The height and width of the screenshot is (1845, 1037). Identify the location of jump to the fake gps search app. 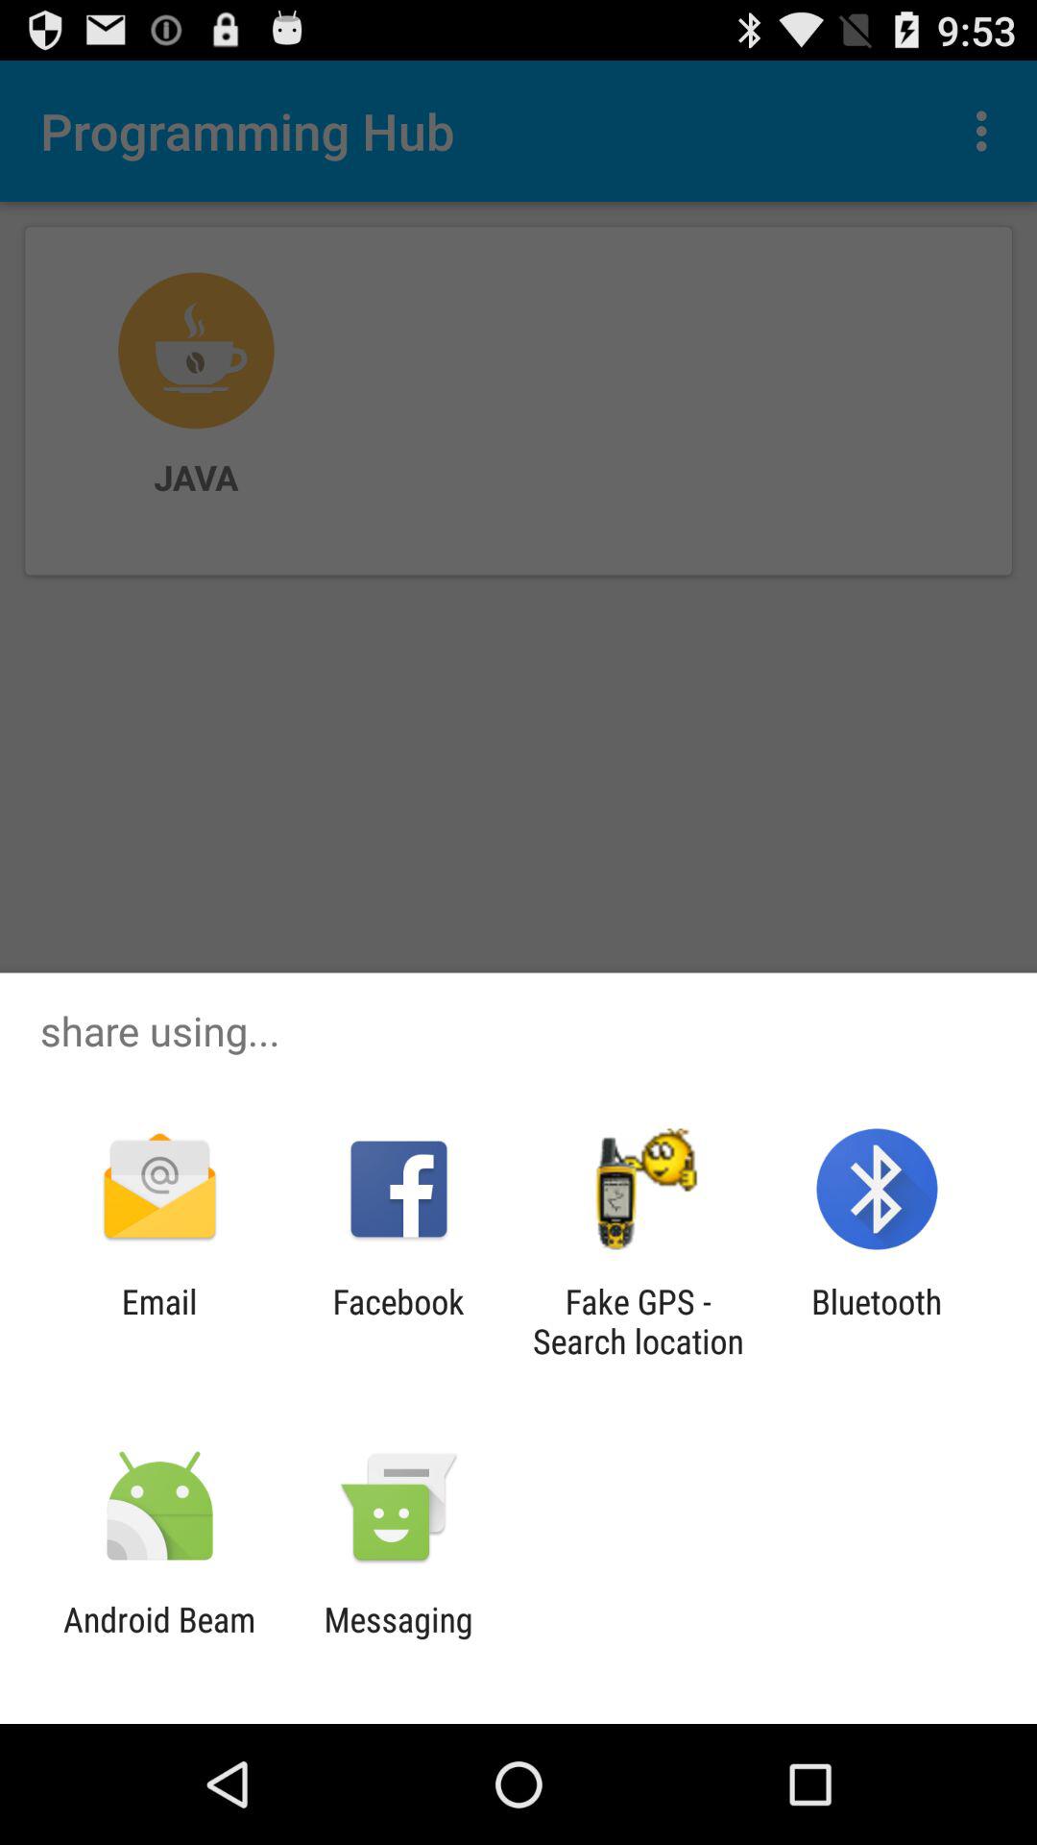
(638, 1321).